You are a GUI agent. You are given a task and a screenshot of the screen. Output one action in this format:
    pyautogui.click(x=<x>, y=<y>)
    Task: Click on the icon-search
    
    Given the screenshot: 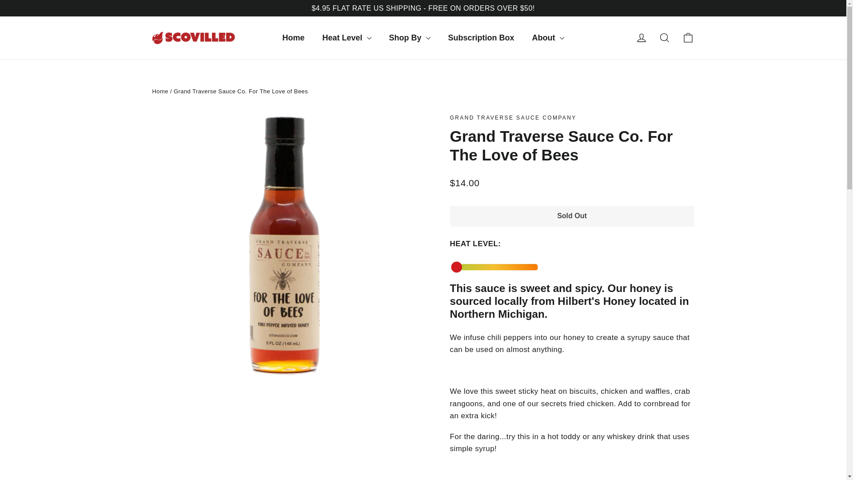 What is the action you would take?
    pyautogui.click(x=665, y=38)
    